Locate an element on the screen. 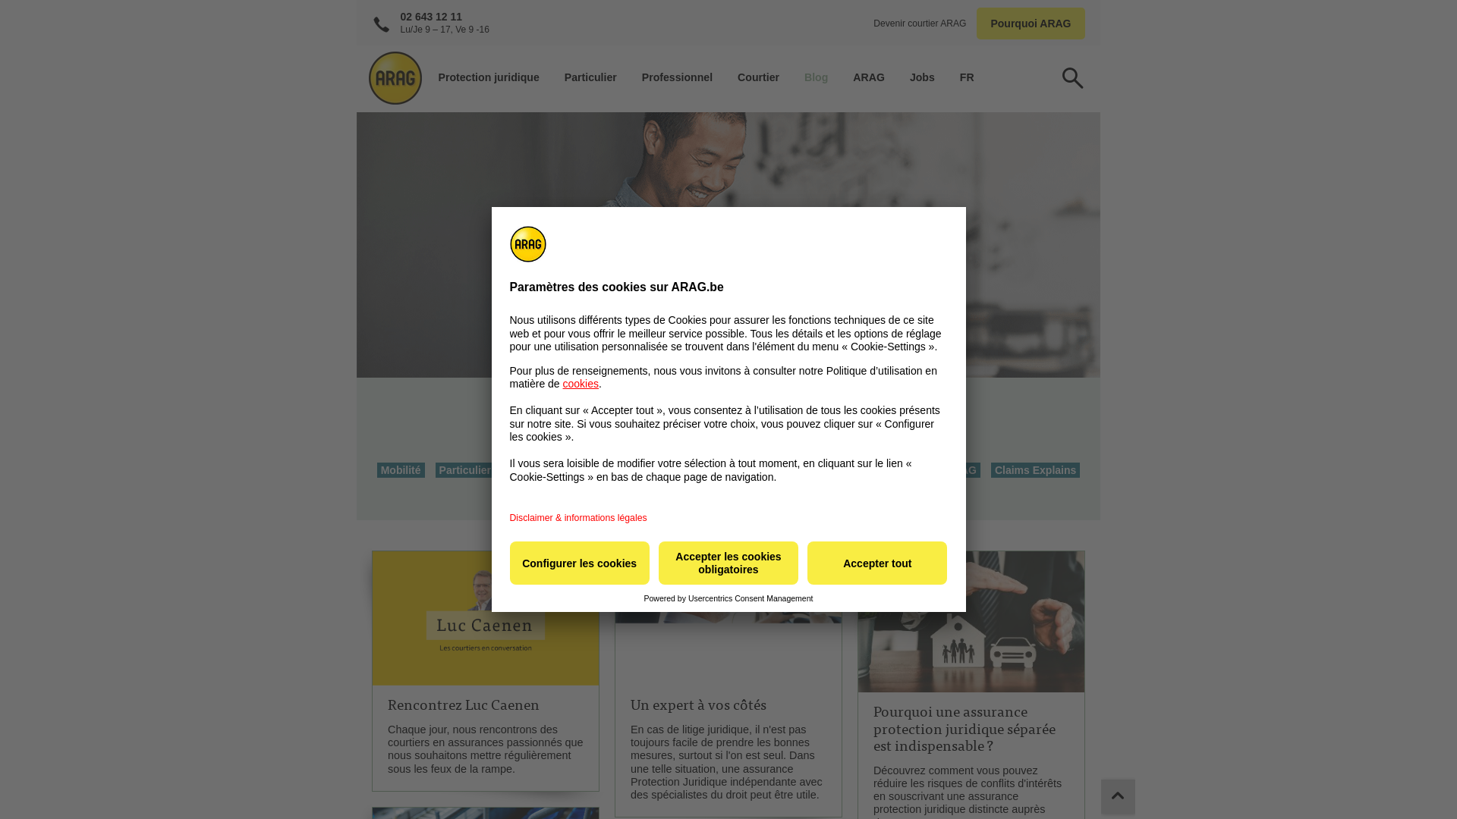  Le dossier juridique du mois is located at coordinates (647, 470).